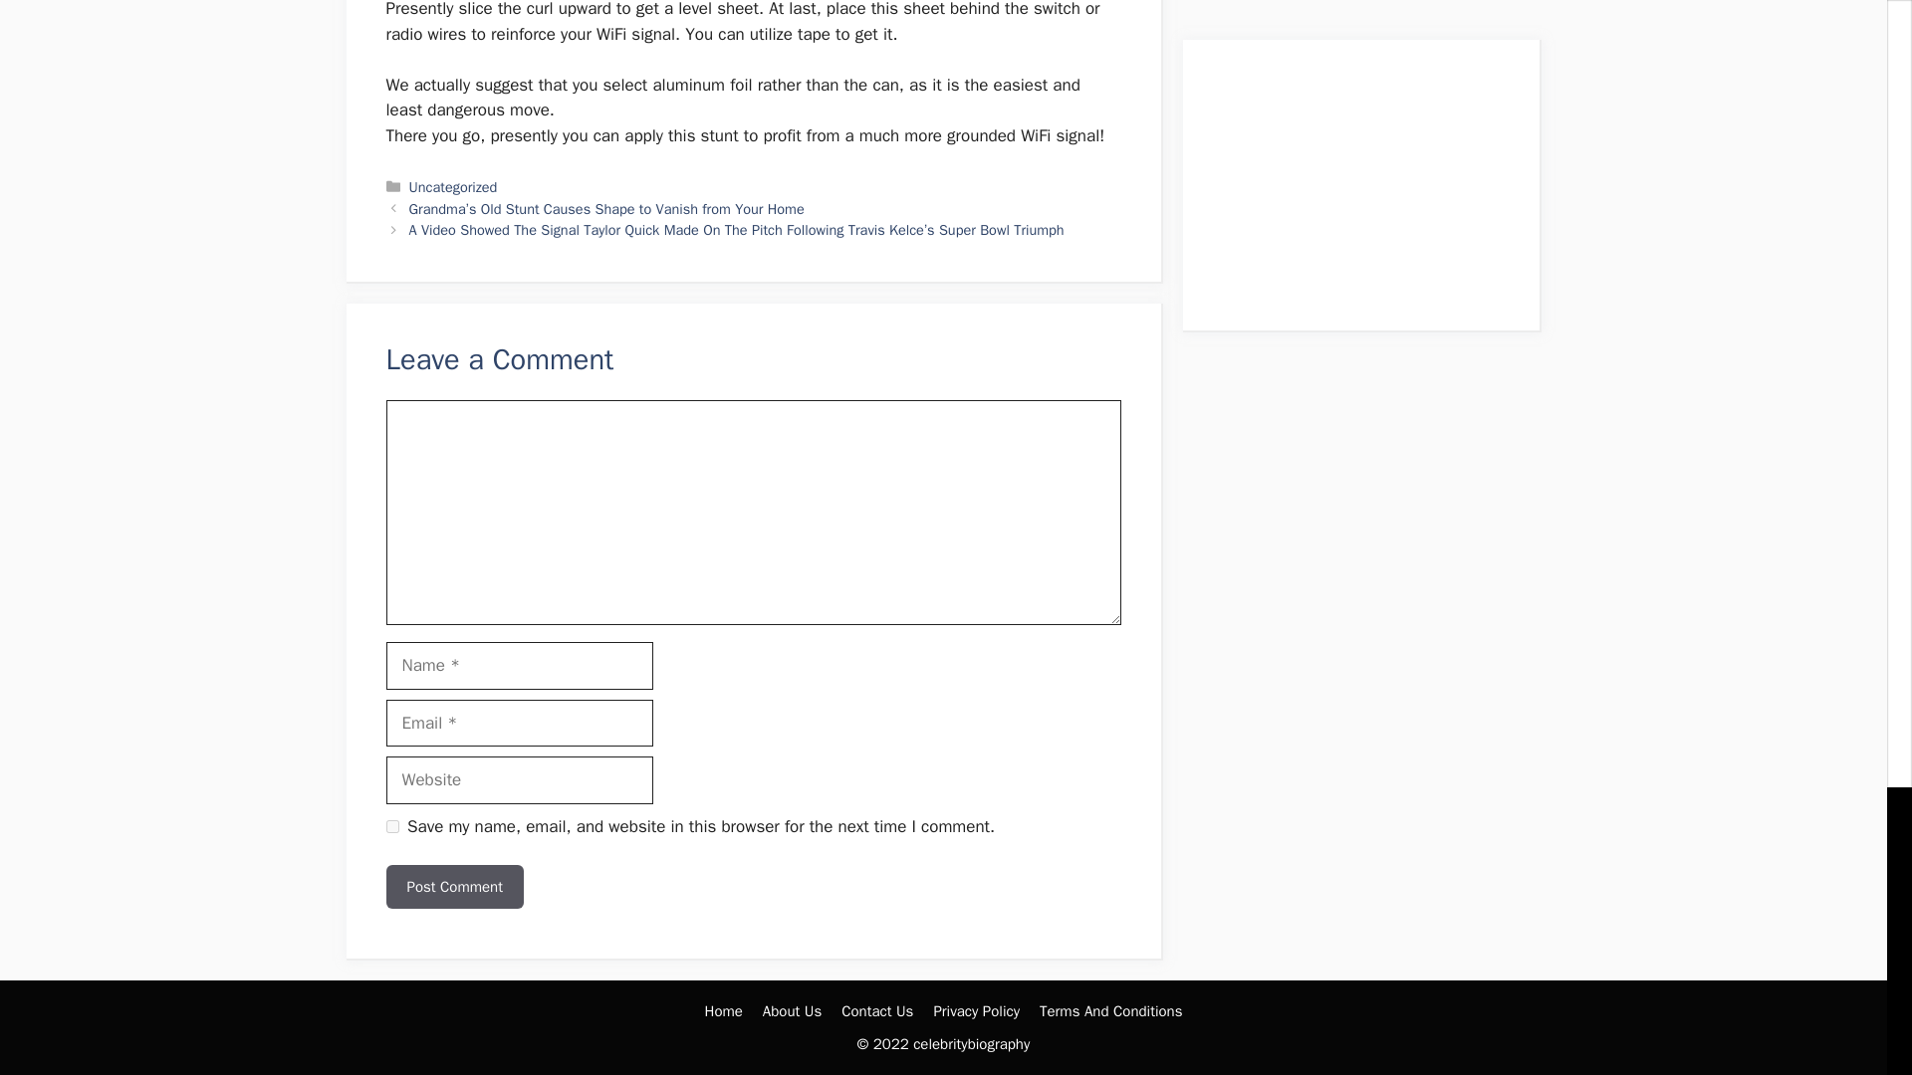  What do you see at coordinates (454, 887) in the screenshot?
I see `Post Comment` at bounding box center [454, 887].